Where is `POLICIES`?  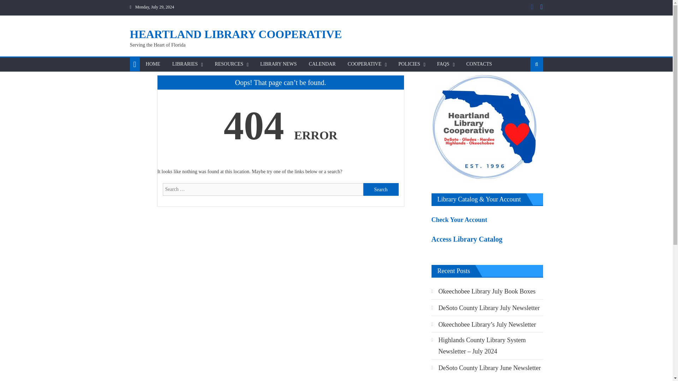
POLICIES is located at coordinates (409, 64).